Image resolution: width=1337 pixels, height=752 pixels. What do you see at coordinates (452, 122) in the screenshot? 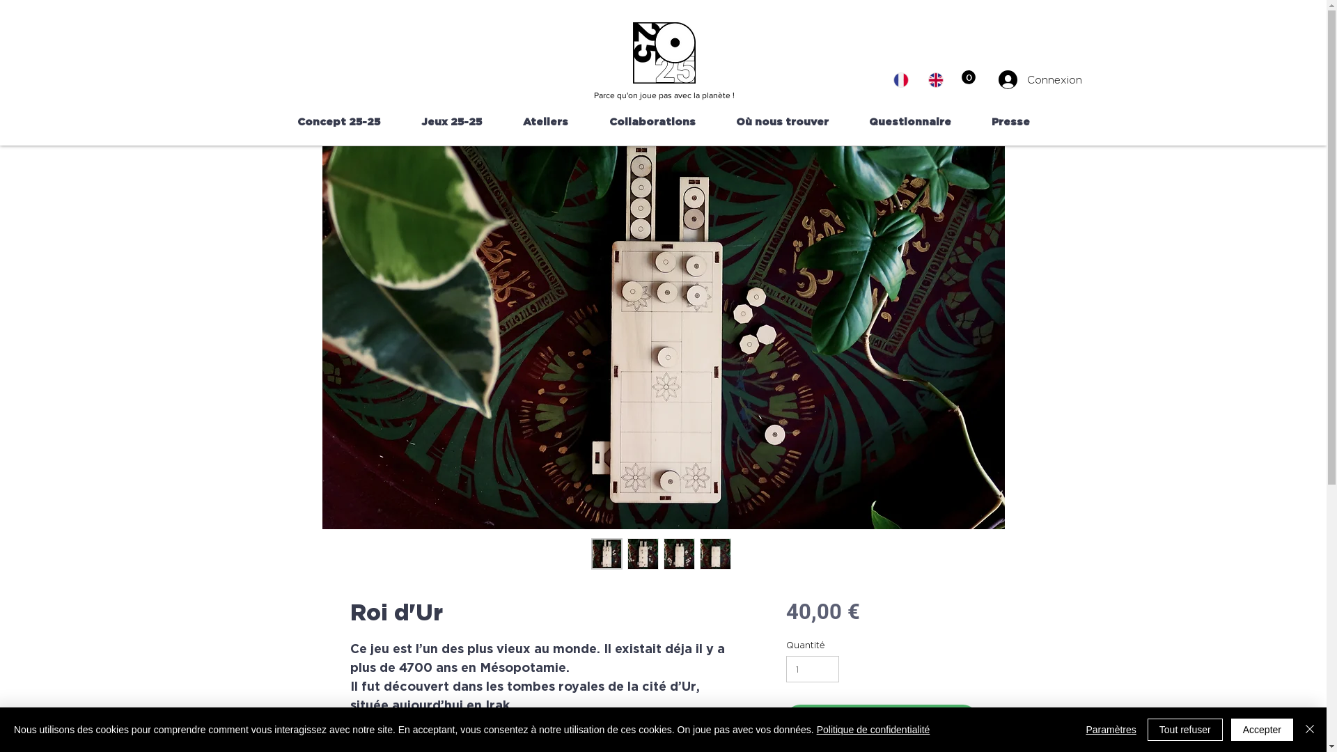
I see `Jeux 25-25` at bounding box center [452, 122].